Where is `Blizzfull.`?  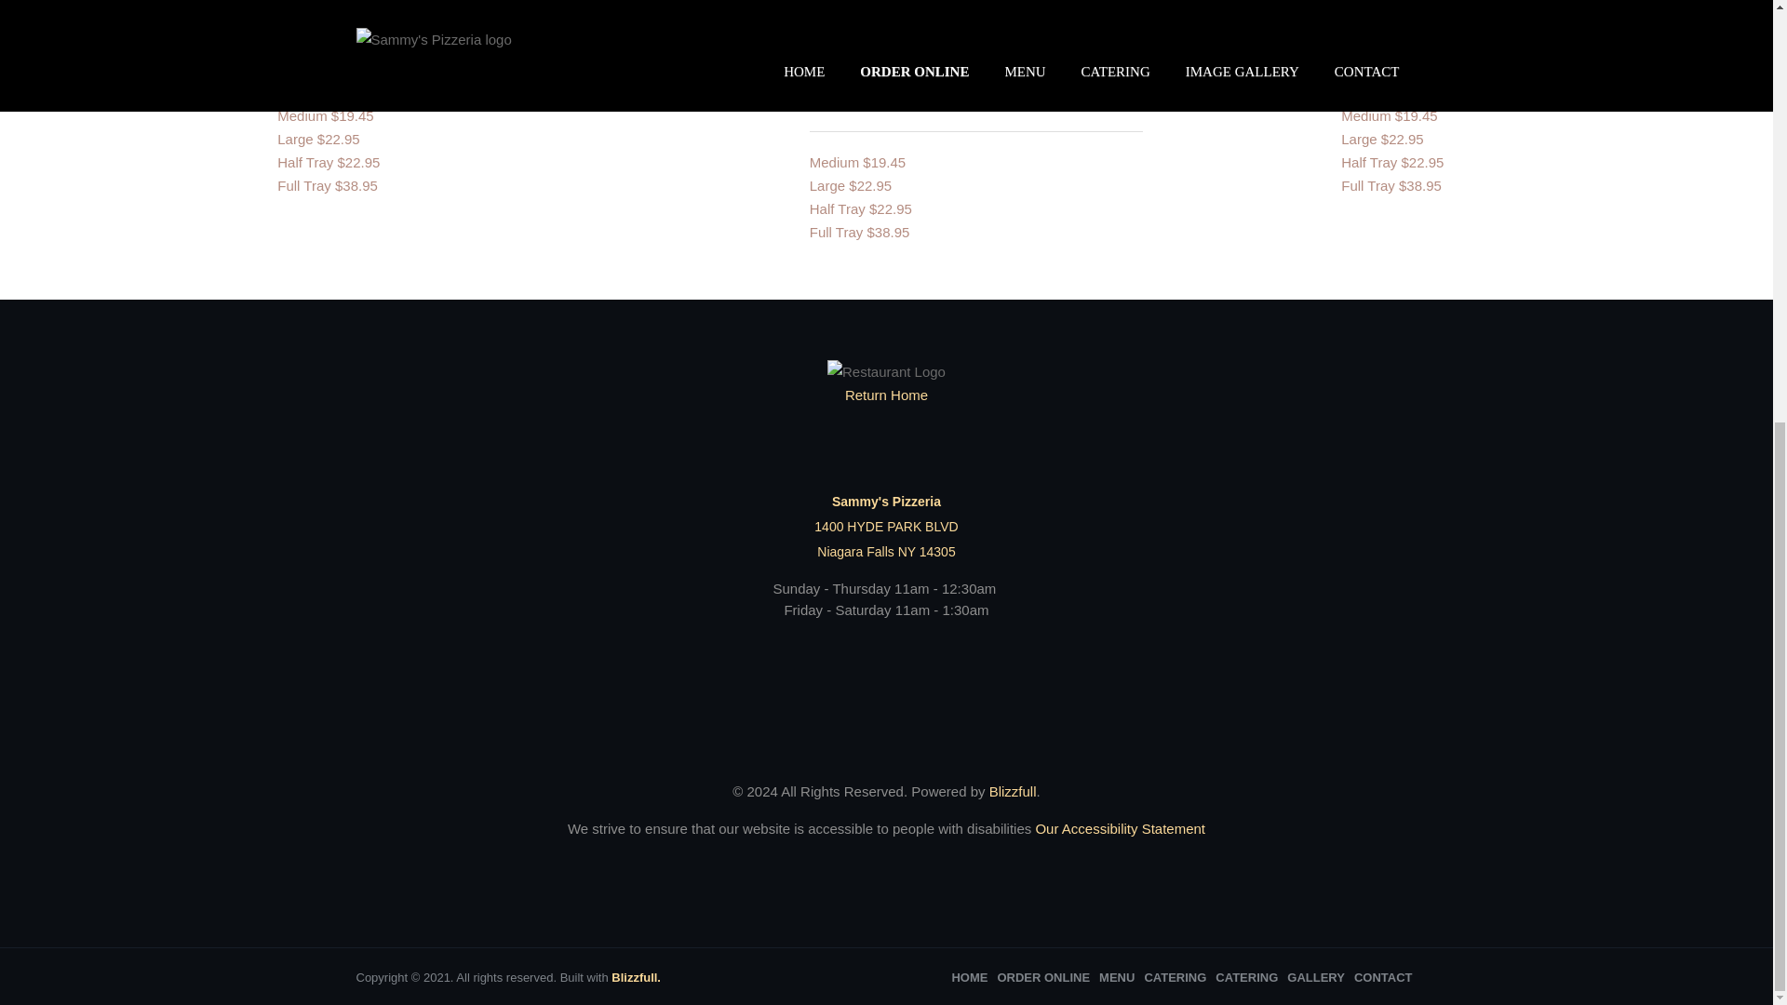
Blizzfull. is located at coordinates (636, 977).